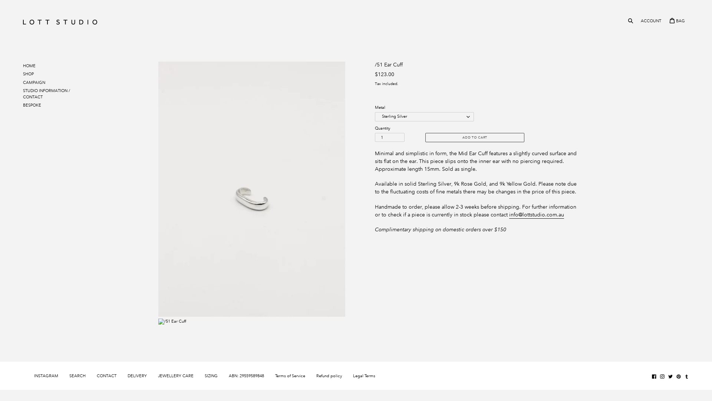  Describe the element at coordinates (78, 376) in the screenshot. I see `SEARCH` at that location.